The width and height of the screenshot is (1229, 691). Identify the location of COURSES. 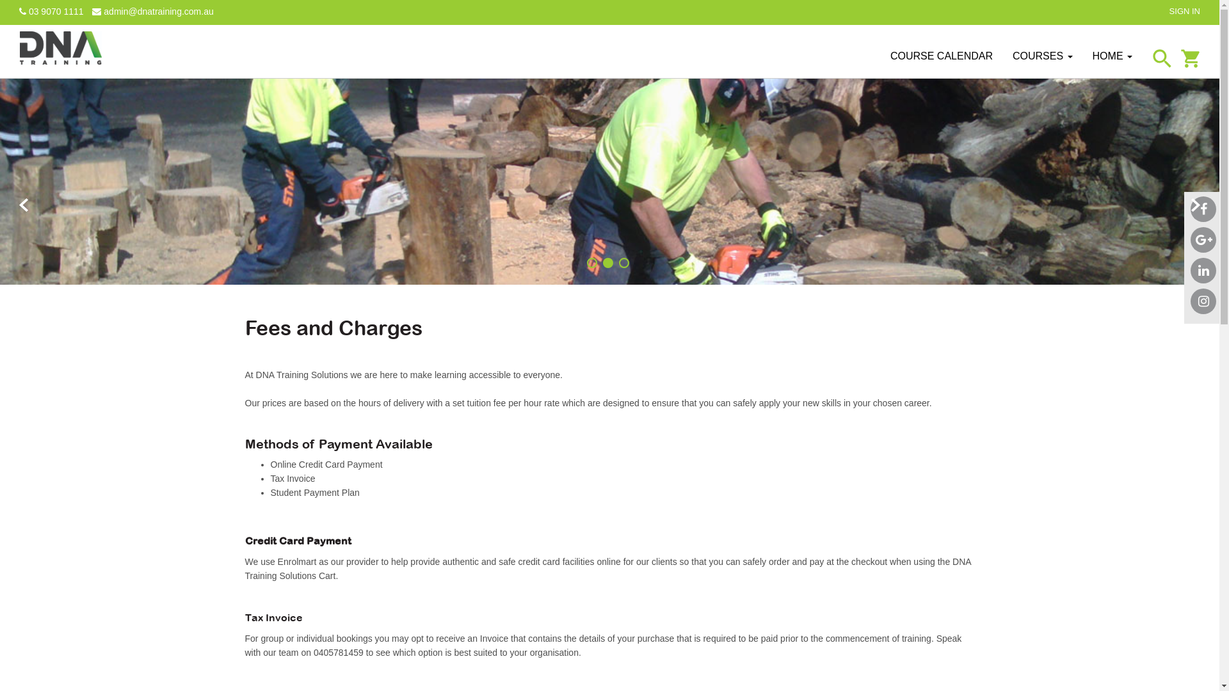
(1043, 55).